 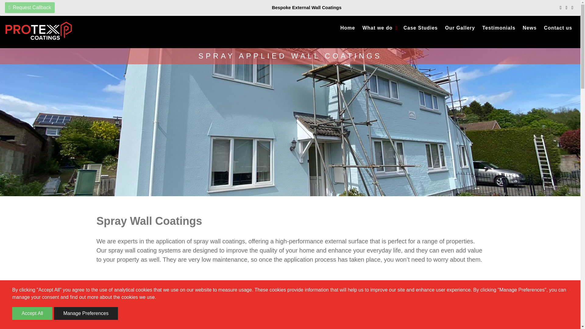 I want to click on Case Studies, so click(x=420, y=28).